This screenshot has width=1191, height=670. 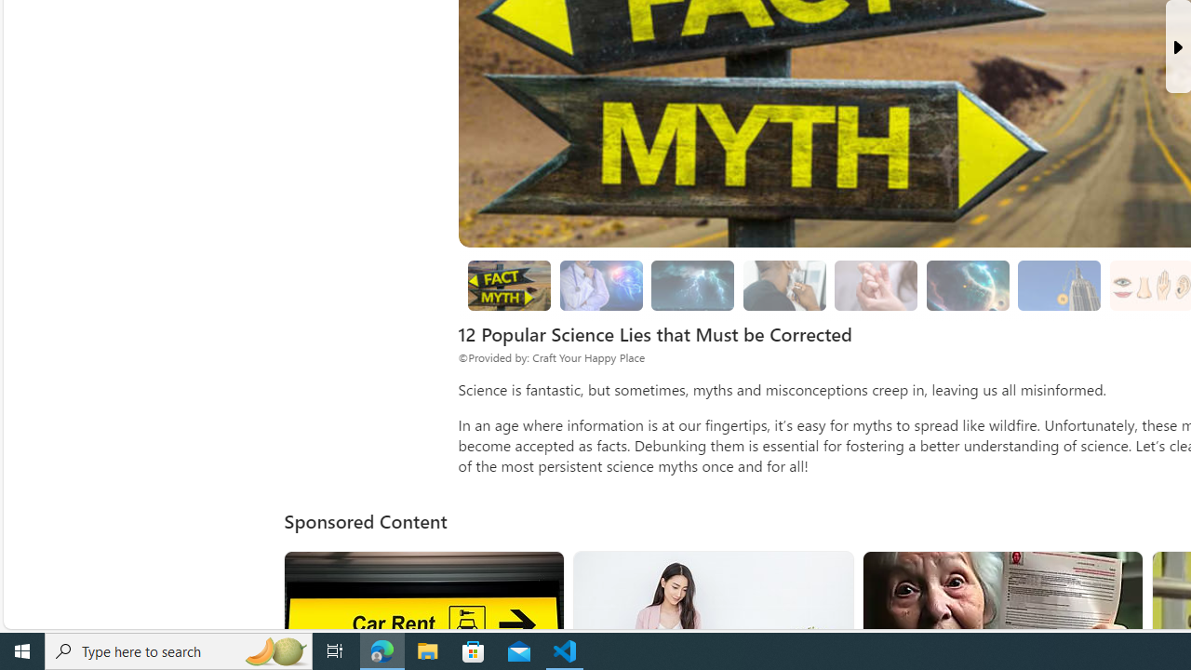 What do you see at coordinates (1059, 282) in the screenshot?
I see `Class: progress` at bounding box center [1059, 282].